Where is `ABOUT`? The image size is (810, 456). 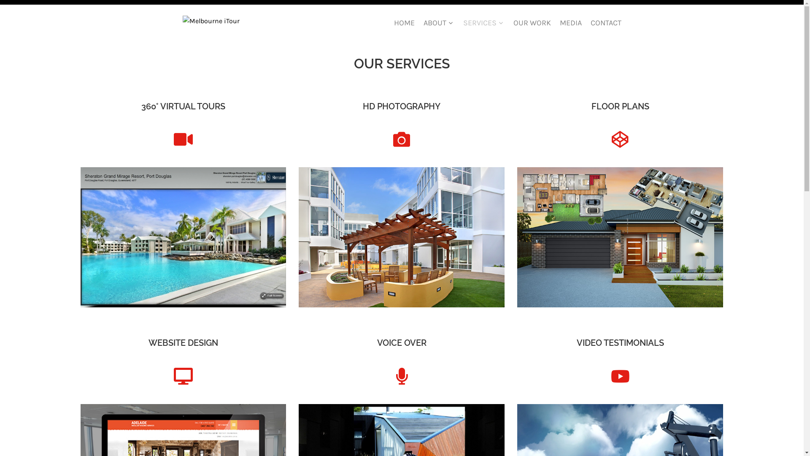 ABOUT is located at coordinates (435, 23).